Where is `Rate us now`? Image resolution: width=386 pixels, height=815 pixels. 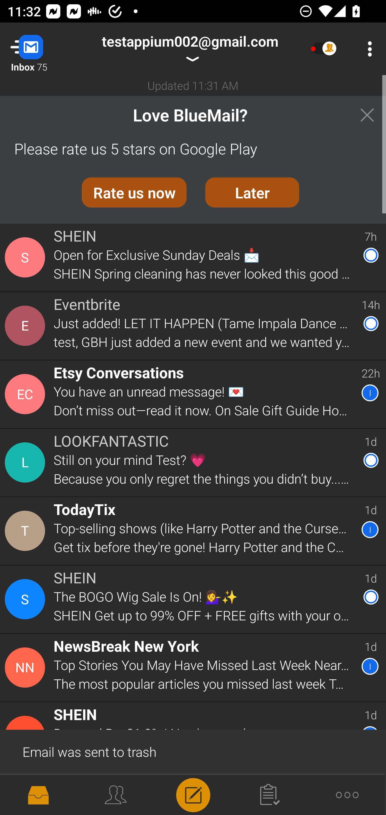
Rate us now is located at coordinates (134, 192).